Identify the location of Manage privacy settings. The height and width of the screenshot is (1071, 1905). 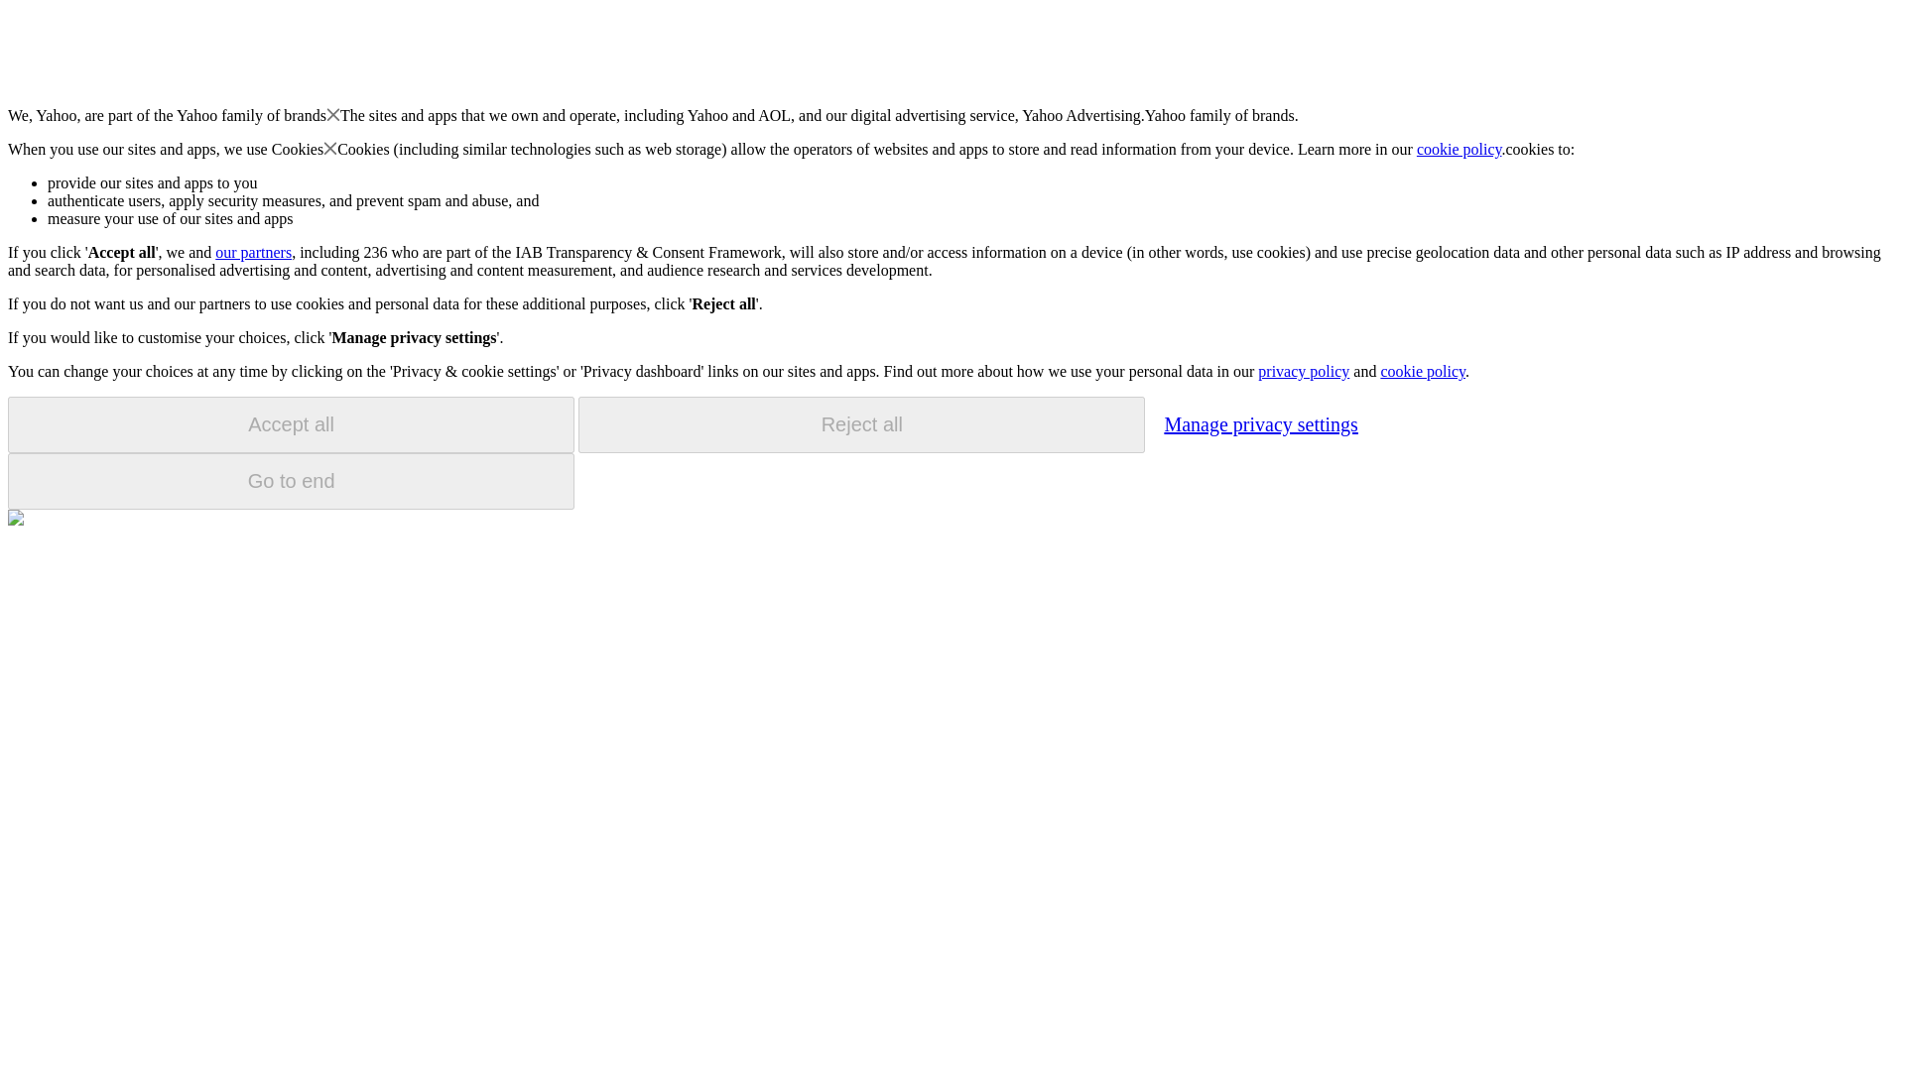
(1260, 423).